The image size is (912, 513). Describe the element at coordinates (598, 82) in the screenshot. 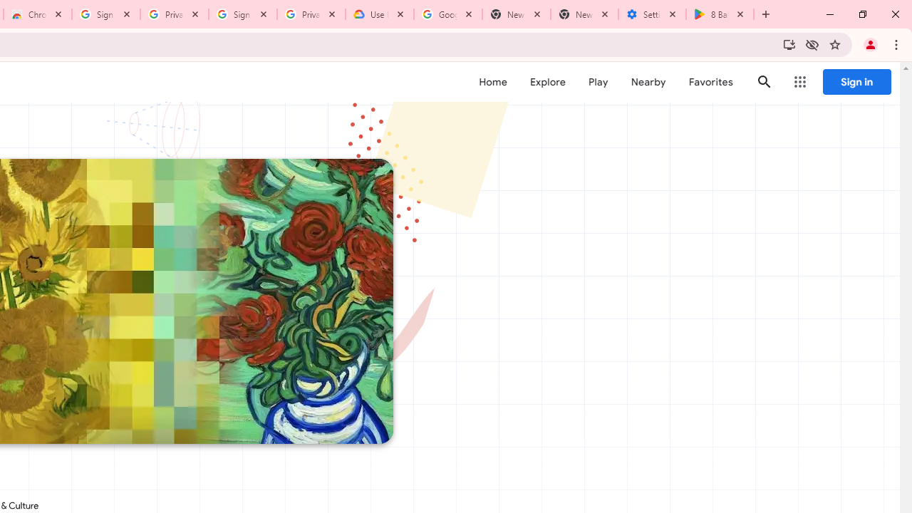

I see `Play` at that location.